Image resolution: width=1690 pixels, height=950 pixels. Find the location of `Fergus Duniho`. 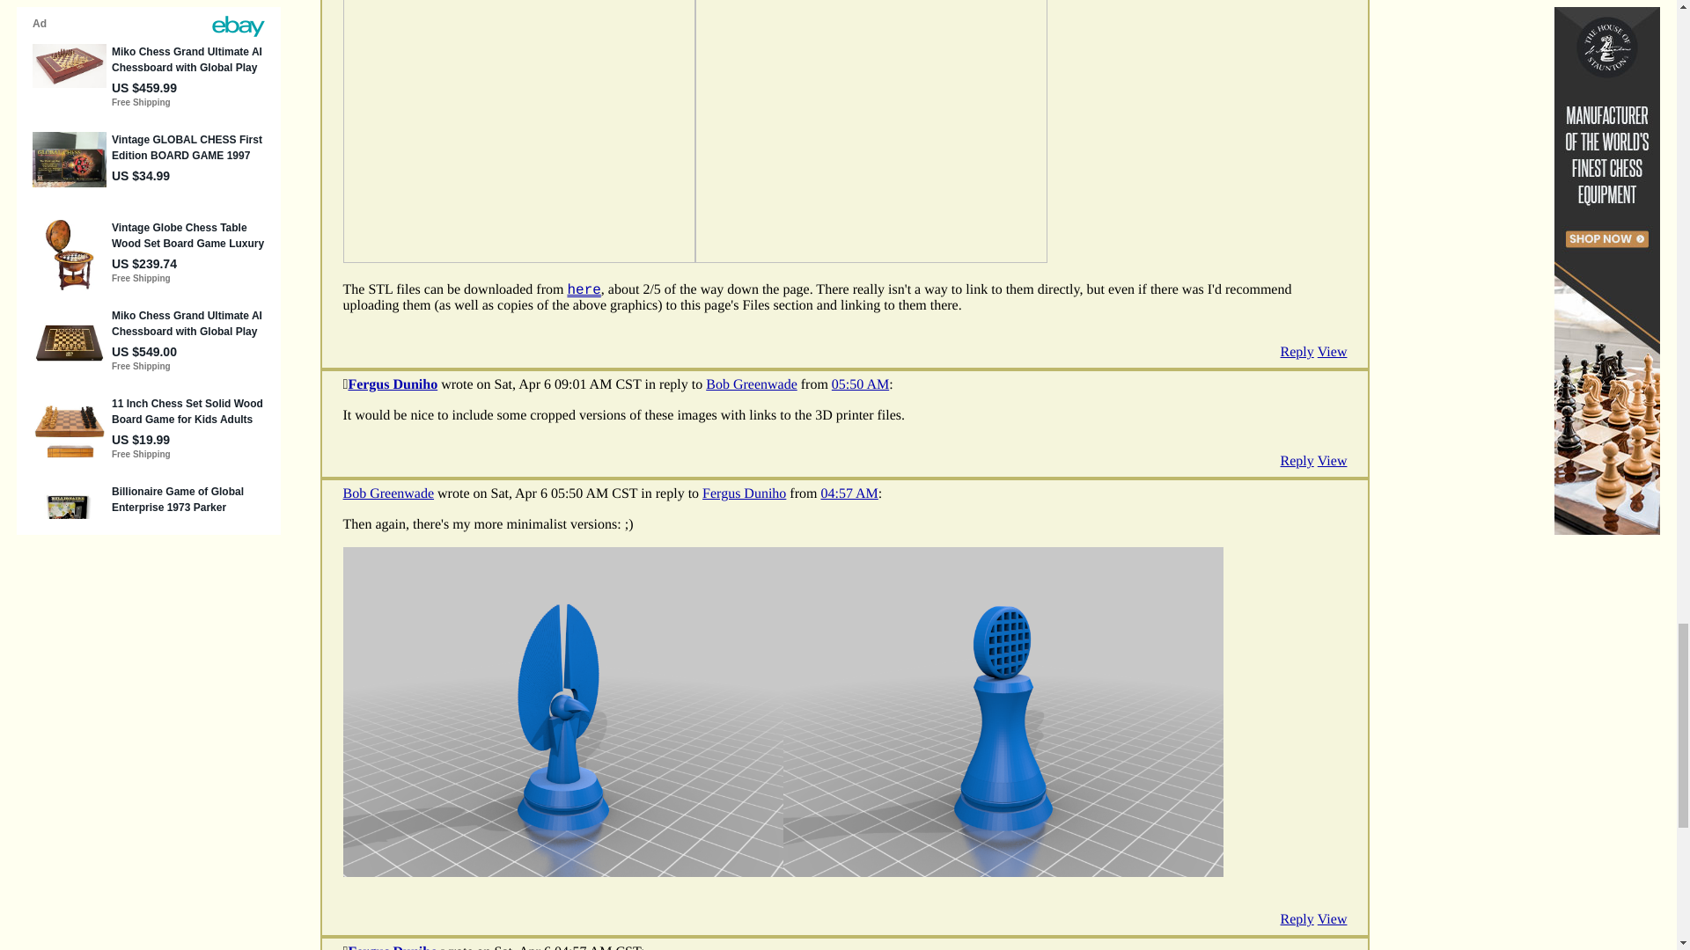

Fergus Duniho is located at coordinates (744, 493).